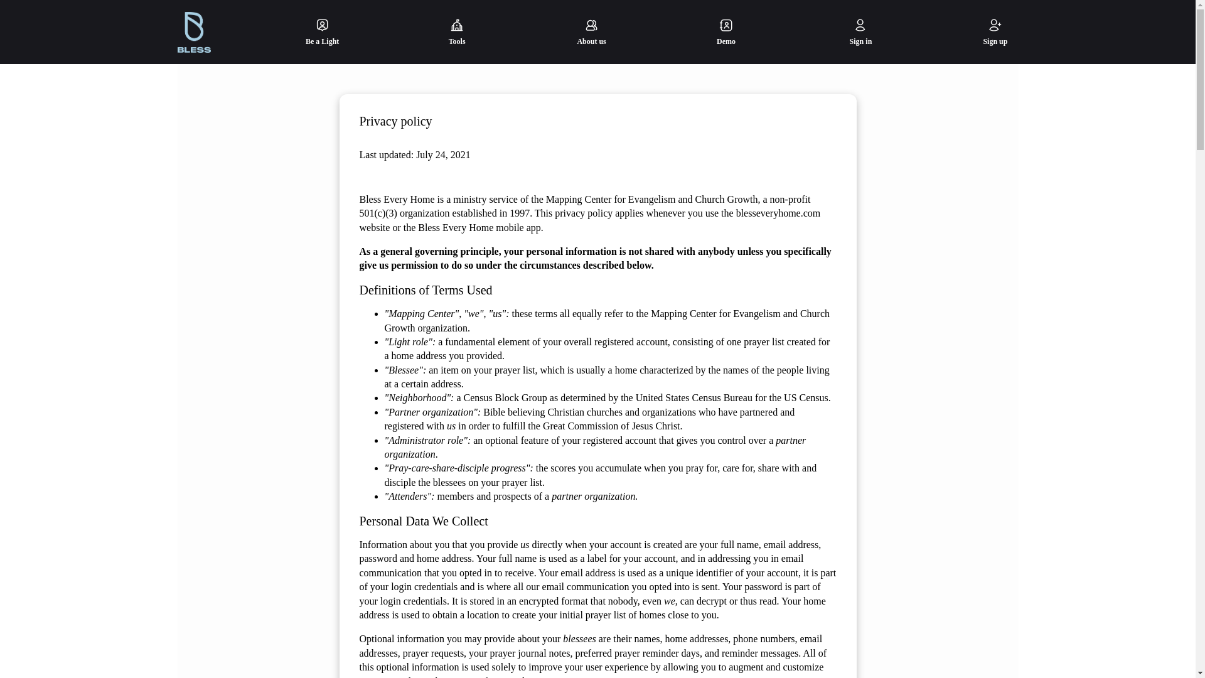 The height and width of the screenshot is (678, 1205). I want to click on Demo, so click(727, 31).